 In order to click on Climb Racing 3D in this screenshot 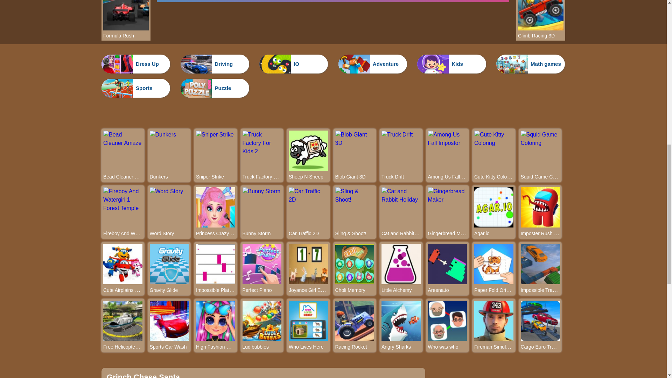, I will do `click(541, 36)`.